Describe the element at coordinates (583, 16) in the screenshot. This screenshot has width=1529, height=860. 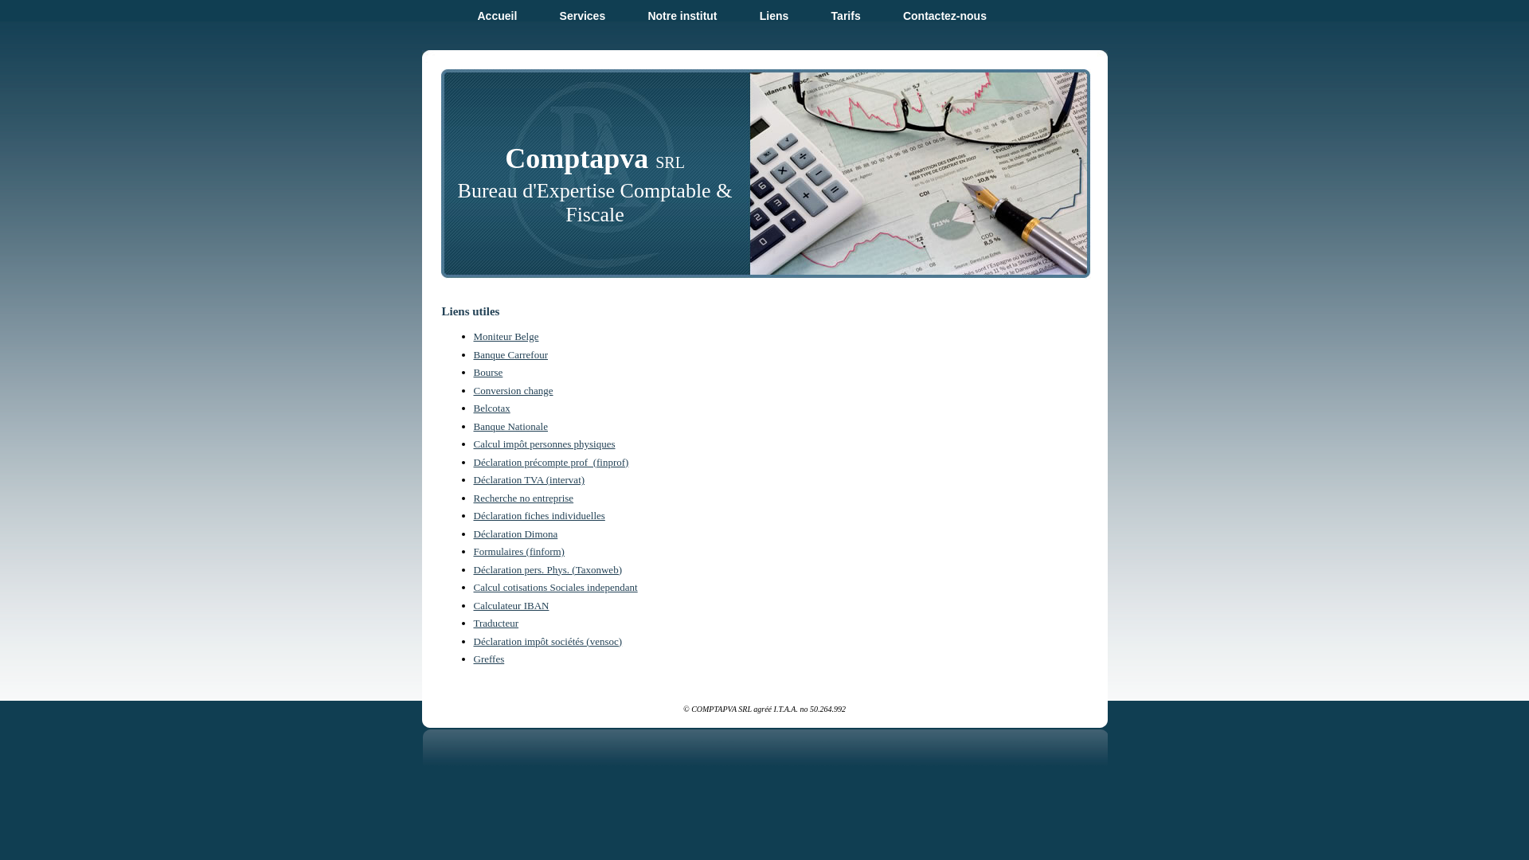
I see `Services` at that location.